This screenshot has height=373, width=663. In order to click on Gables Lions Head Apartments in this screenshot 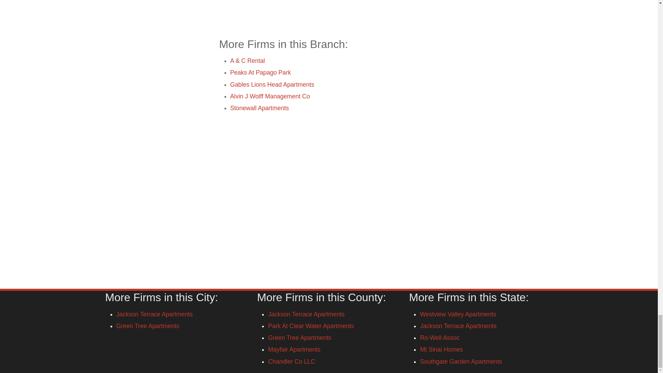, I will do `click(272, 84)`.